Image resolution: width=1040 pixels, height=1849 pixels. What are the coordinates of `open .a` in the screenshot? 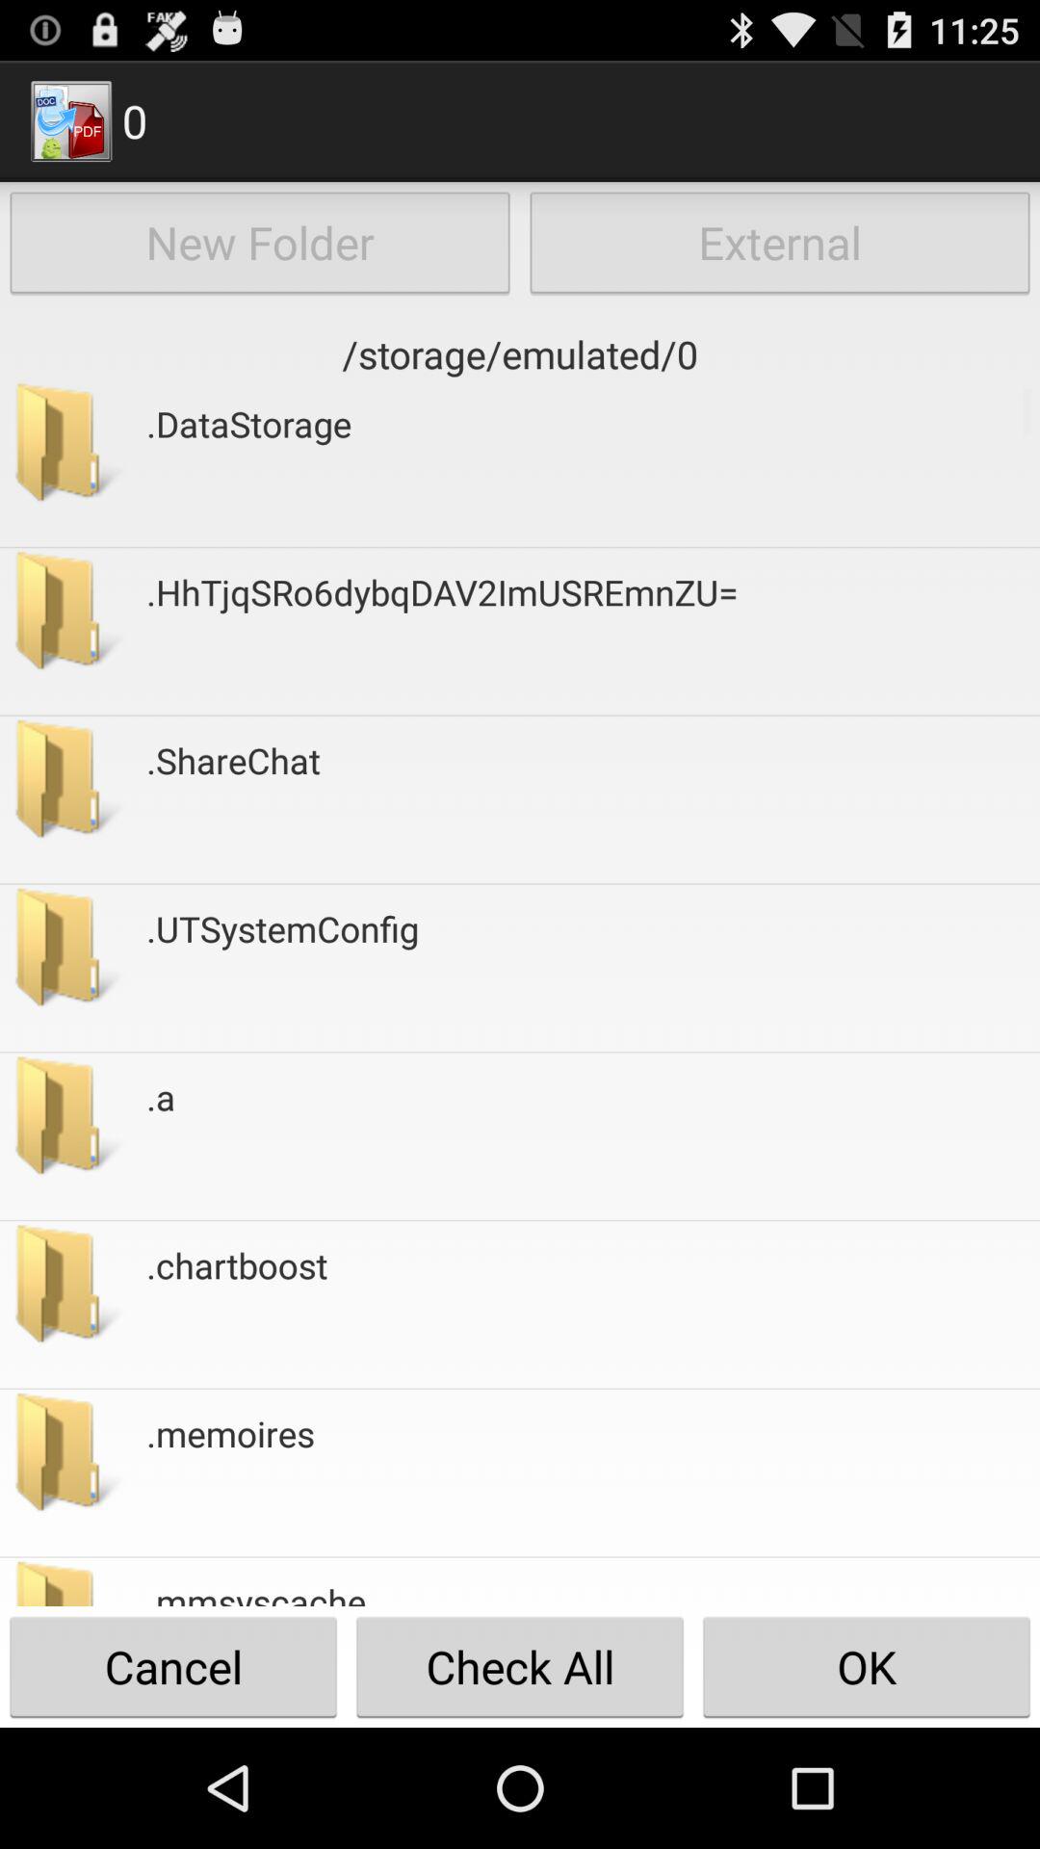 It's located at (161, 1136).